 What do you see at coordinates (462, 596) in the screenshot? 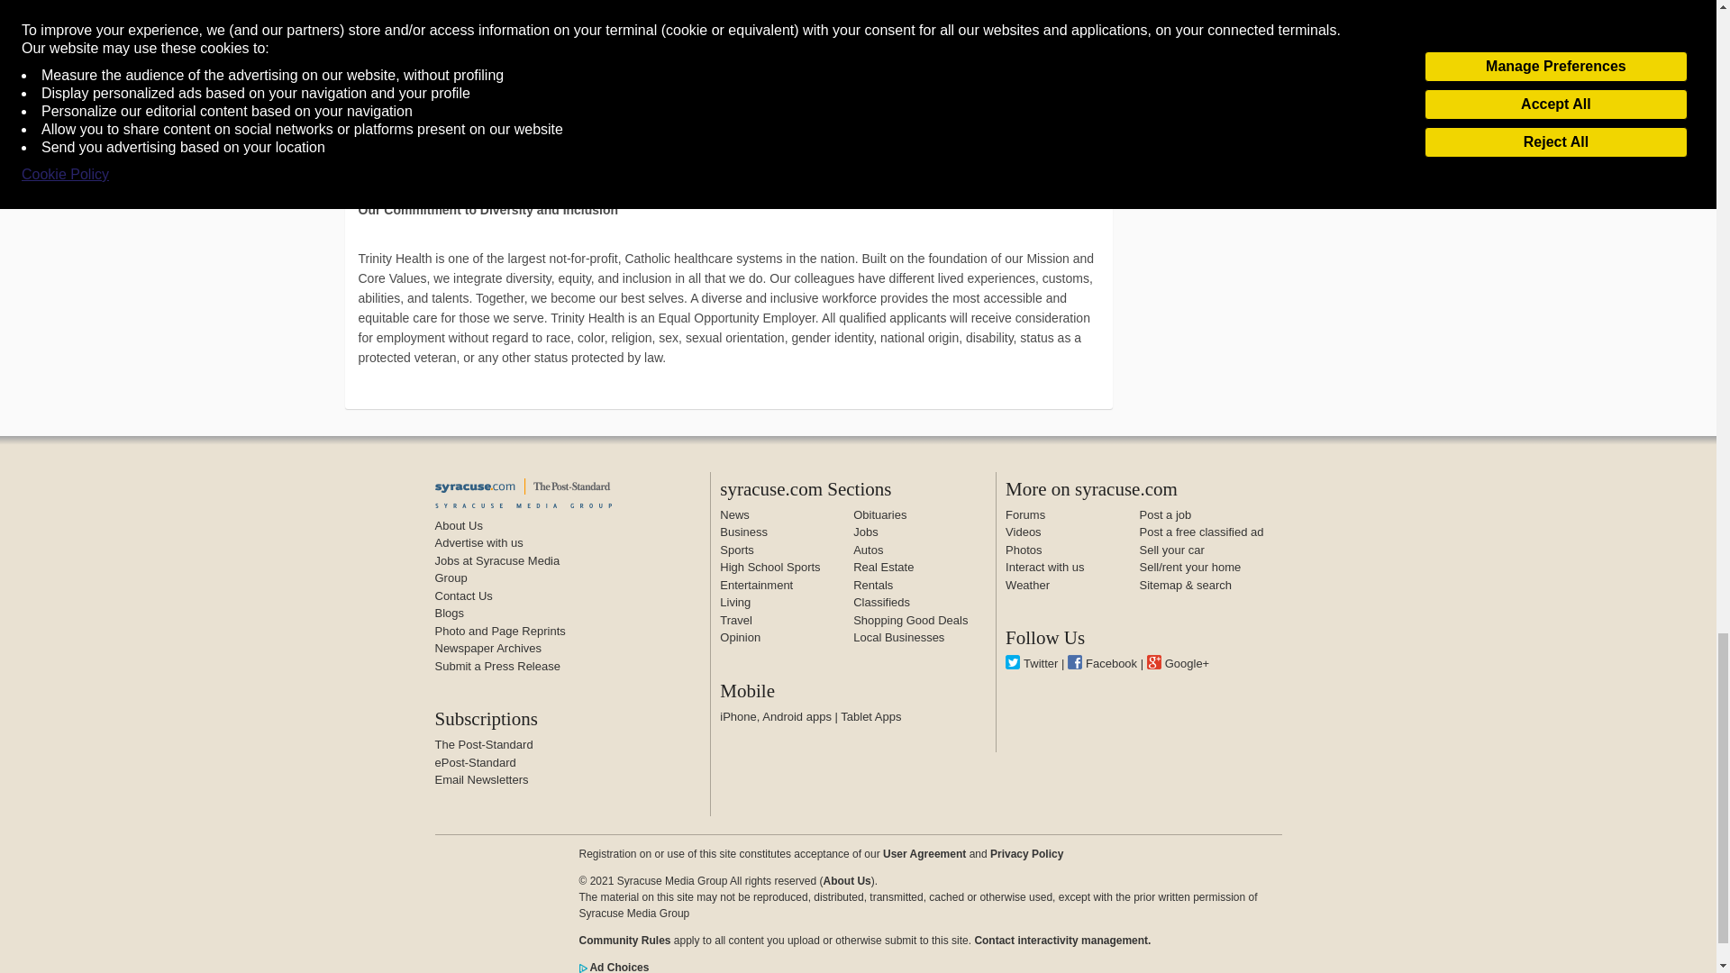
I see `Contact Us` at bounding box center [462, 596].